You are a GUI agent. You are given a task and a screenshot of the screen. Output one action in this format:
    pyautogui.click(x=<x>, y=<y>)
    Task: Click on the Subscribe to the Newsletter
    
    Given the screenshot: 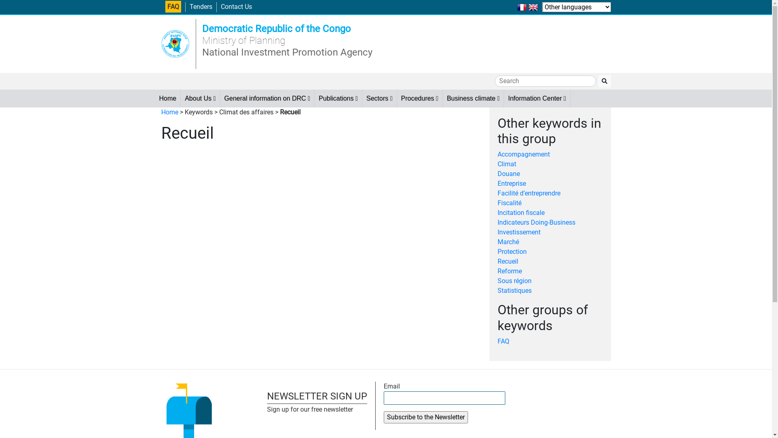 What is the action you would take?
    pyautogui.click(x=425, y=417)
    